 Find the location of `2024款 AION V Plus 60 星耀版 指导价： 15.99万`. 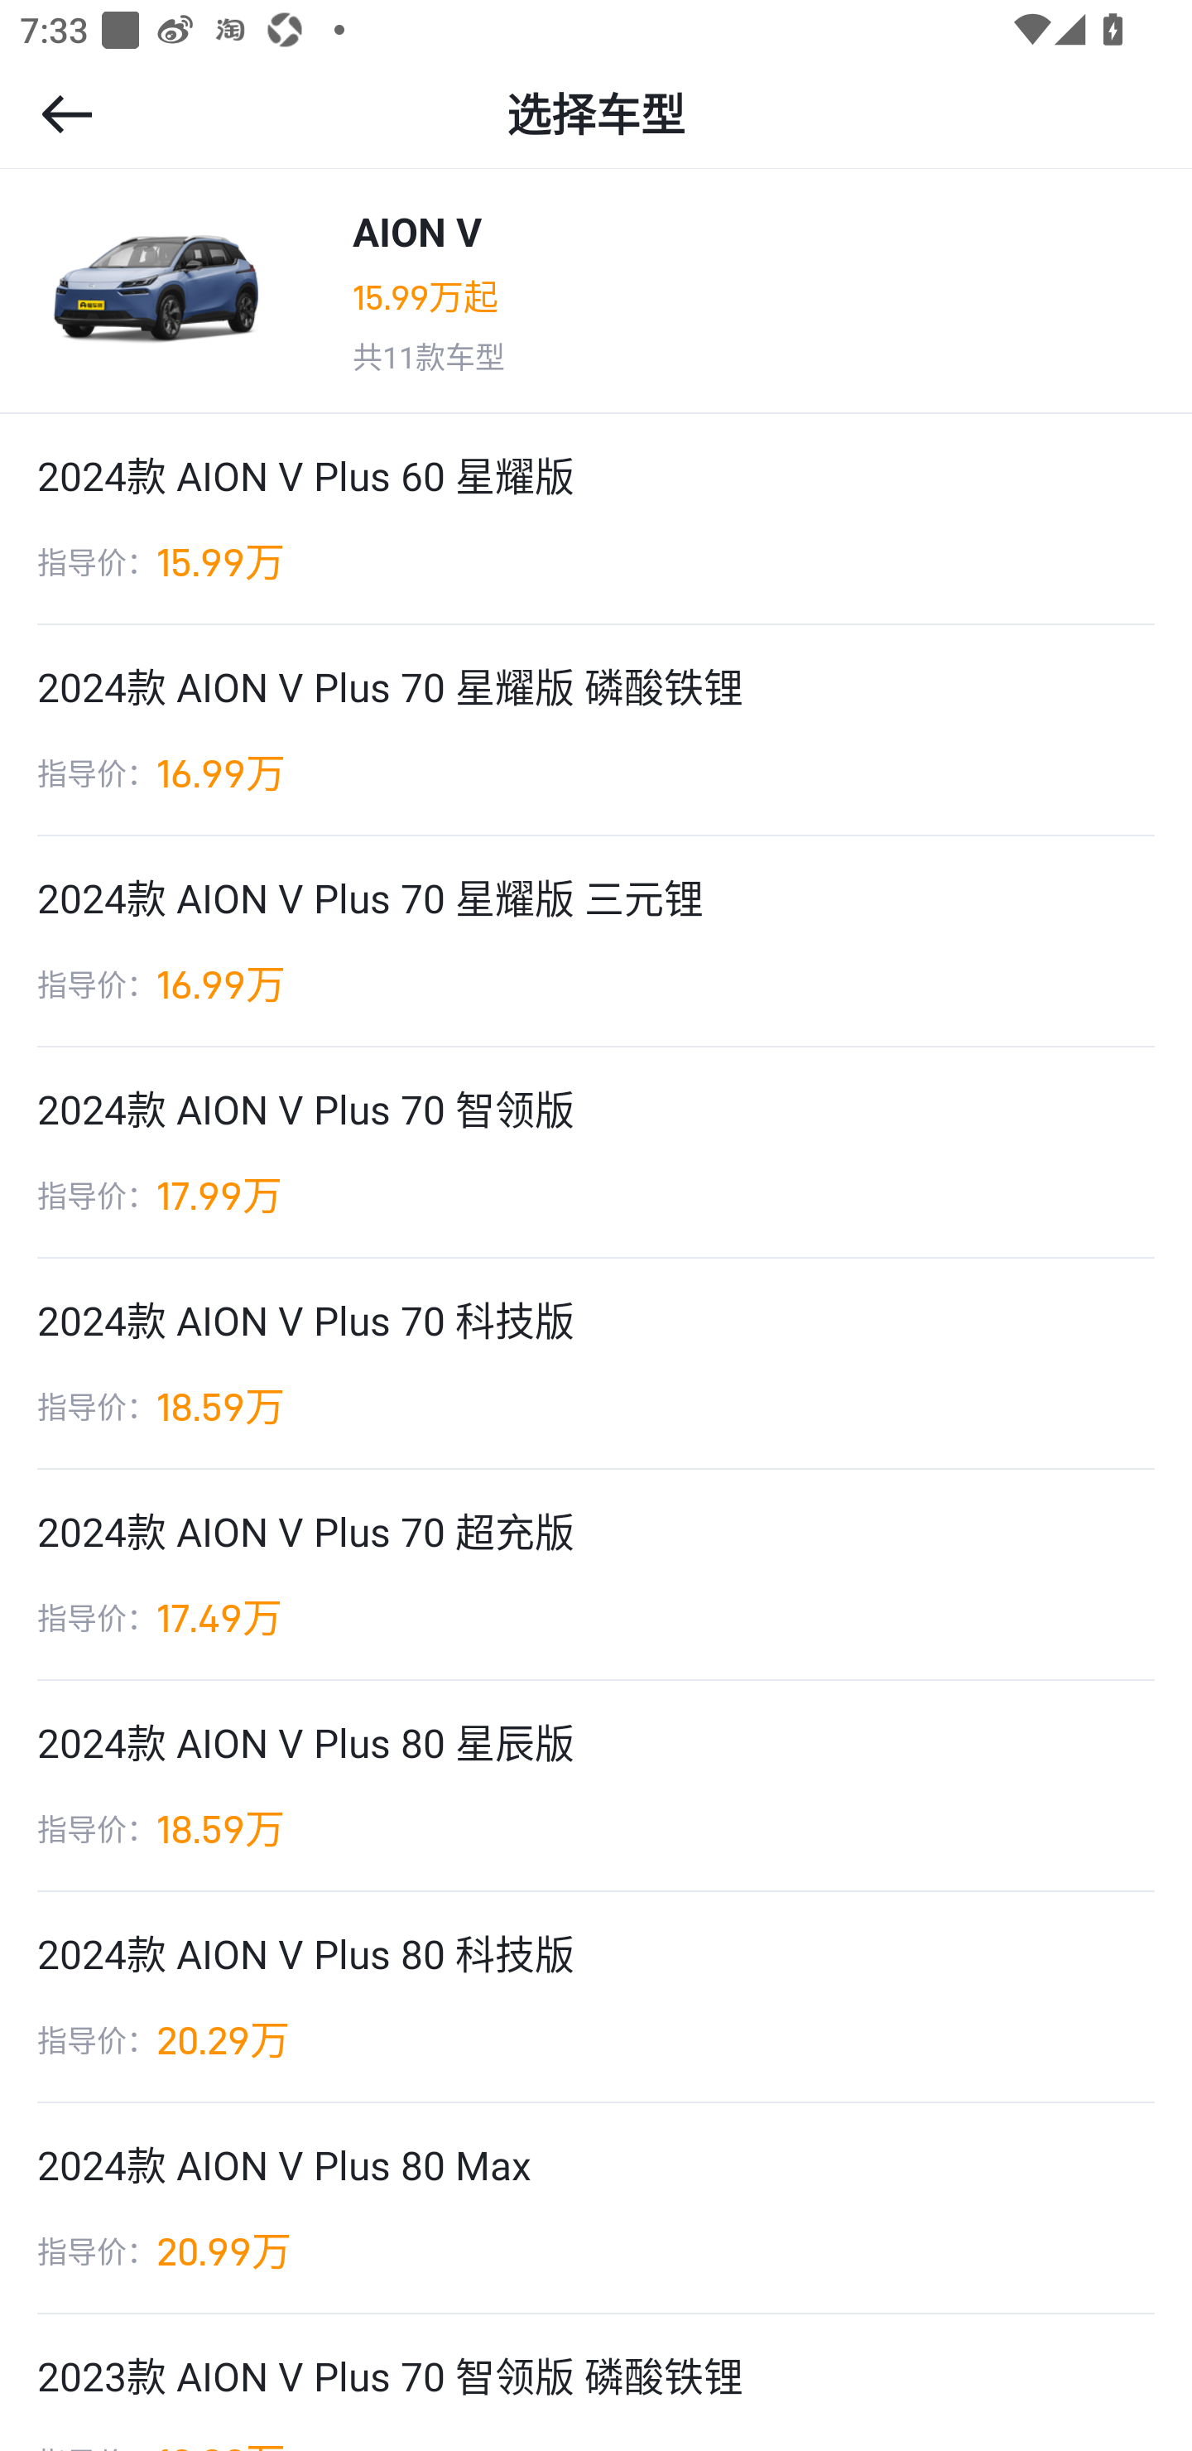

2024款 AION V Plus 60 星耀版 指导价： 15.99万 is located at coordinates (596, 519).